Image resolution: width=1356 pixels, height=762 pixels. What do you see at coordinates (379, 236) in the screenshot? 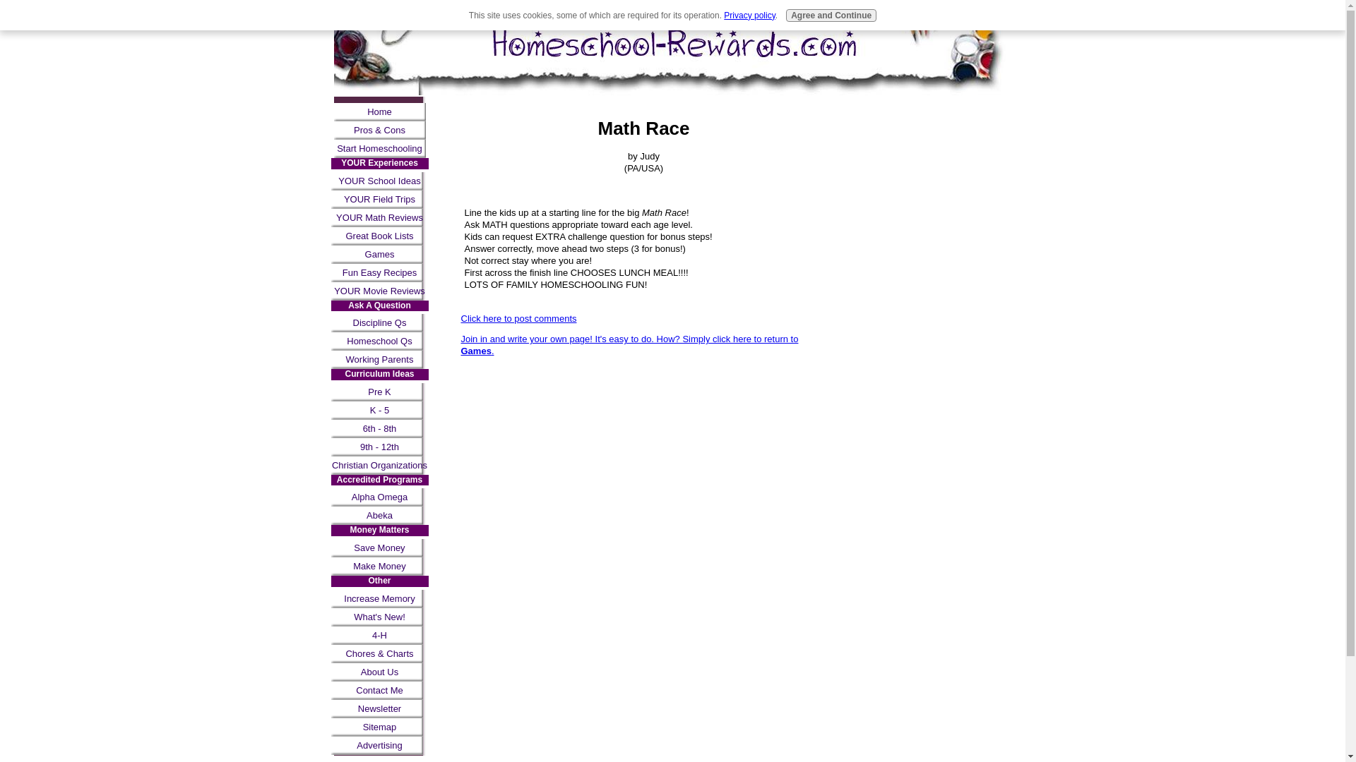
I see `Great Book Lists` at bounding box center [379, 236].